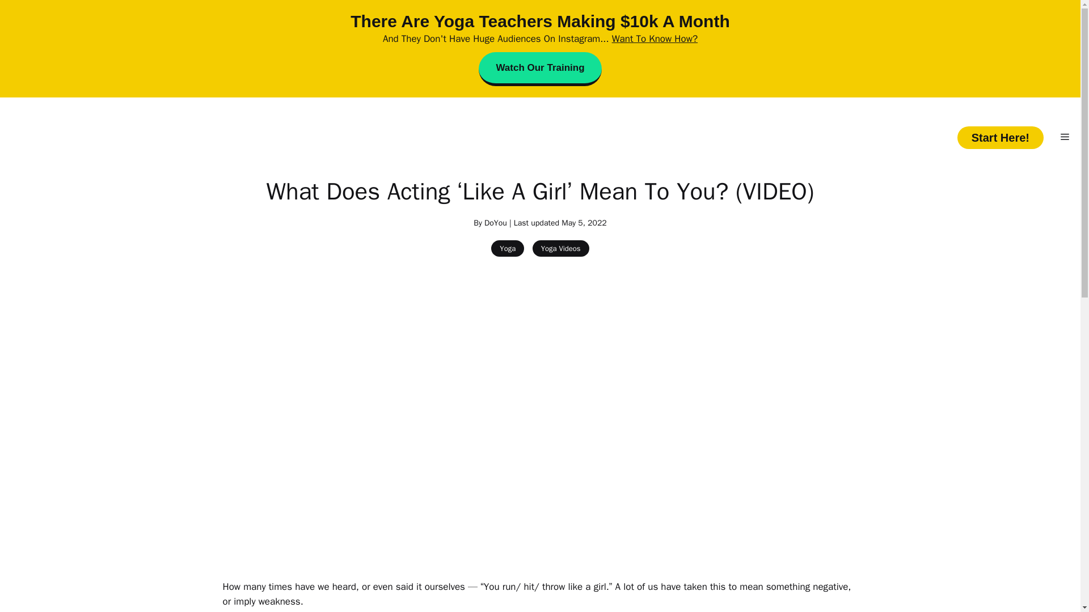  Describe the element at coordinates (507, 248) in the screenshot. I see `Yoga` at that location.